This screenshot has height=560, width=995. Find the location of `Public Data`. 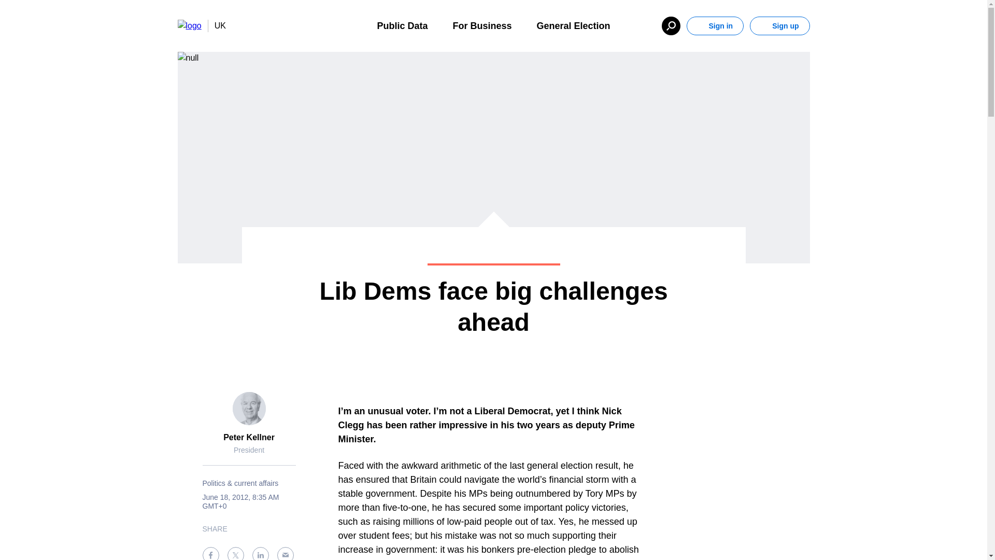

Public Data is located at coordinates (402, 25).